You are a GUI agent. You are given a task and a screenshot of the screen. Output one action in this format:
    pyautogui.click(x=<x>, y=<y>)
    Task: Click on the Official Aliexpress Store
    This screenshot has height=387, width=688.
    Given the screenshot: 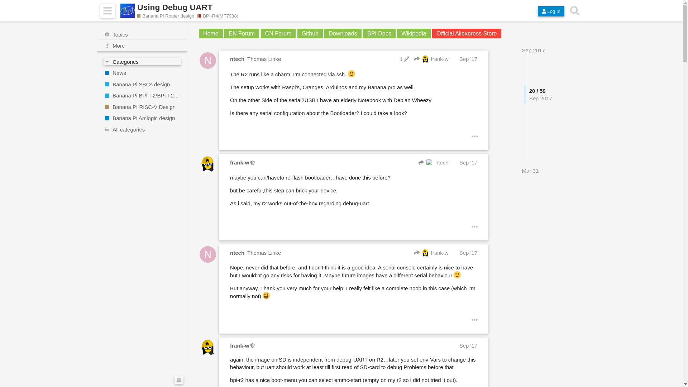 What is the action you would take?
    pyautogui.click(x=467, y=33)
    